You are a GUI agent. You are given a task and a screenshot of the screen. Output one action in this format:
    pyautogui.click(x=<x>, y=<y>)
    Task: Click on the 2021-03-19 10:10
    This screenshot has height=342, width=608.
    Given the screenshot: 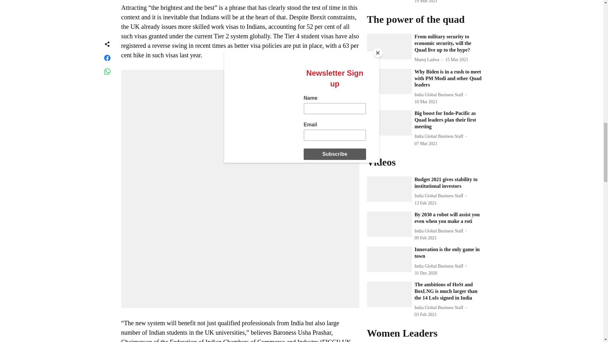 What is the action you would take?
    pyautogui.click(x=426, y=2)
    